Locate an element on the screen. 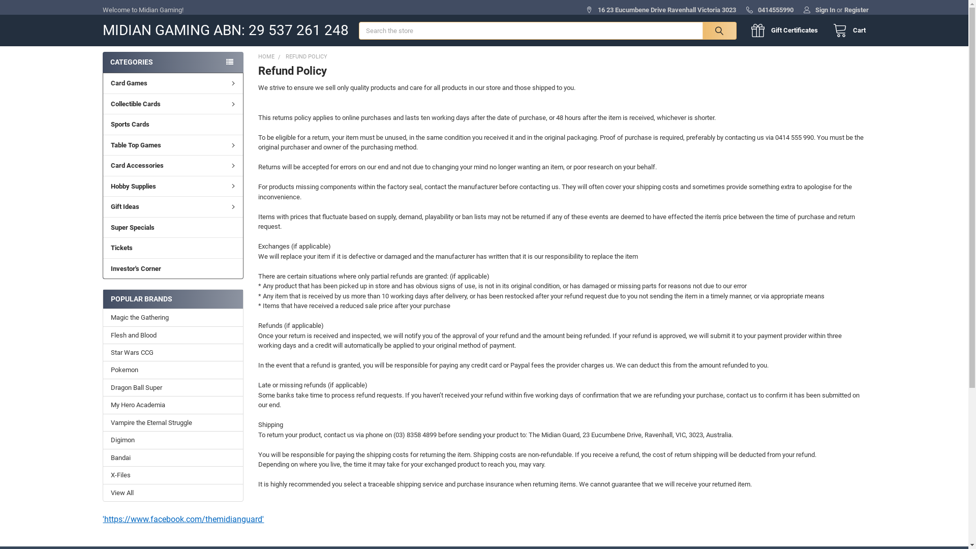 Image resolution: width=976 pixels, height=549 pixels. Card Games is located at coordinates (173, 83).